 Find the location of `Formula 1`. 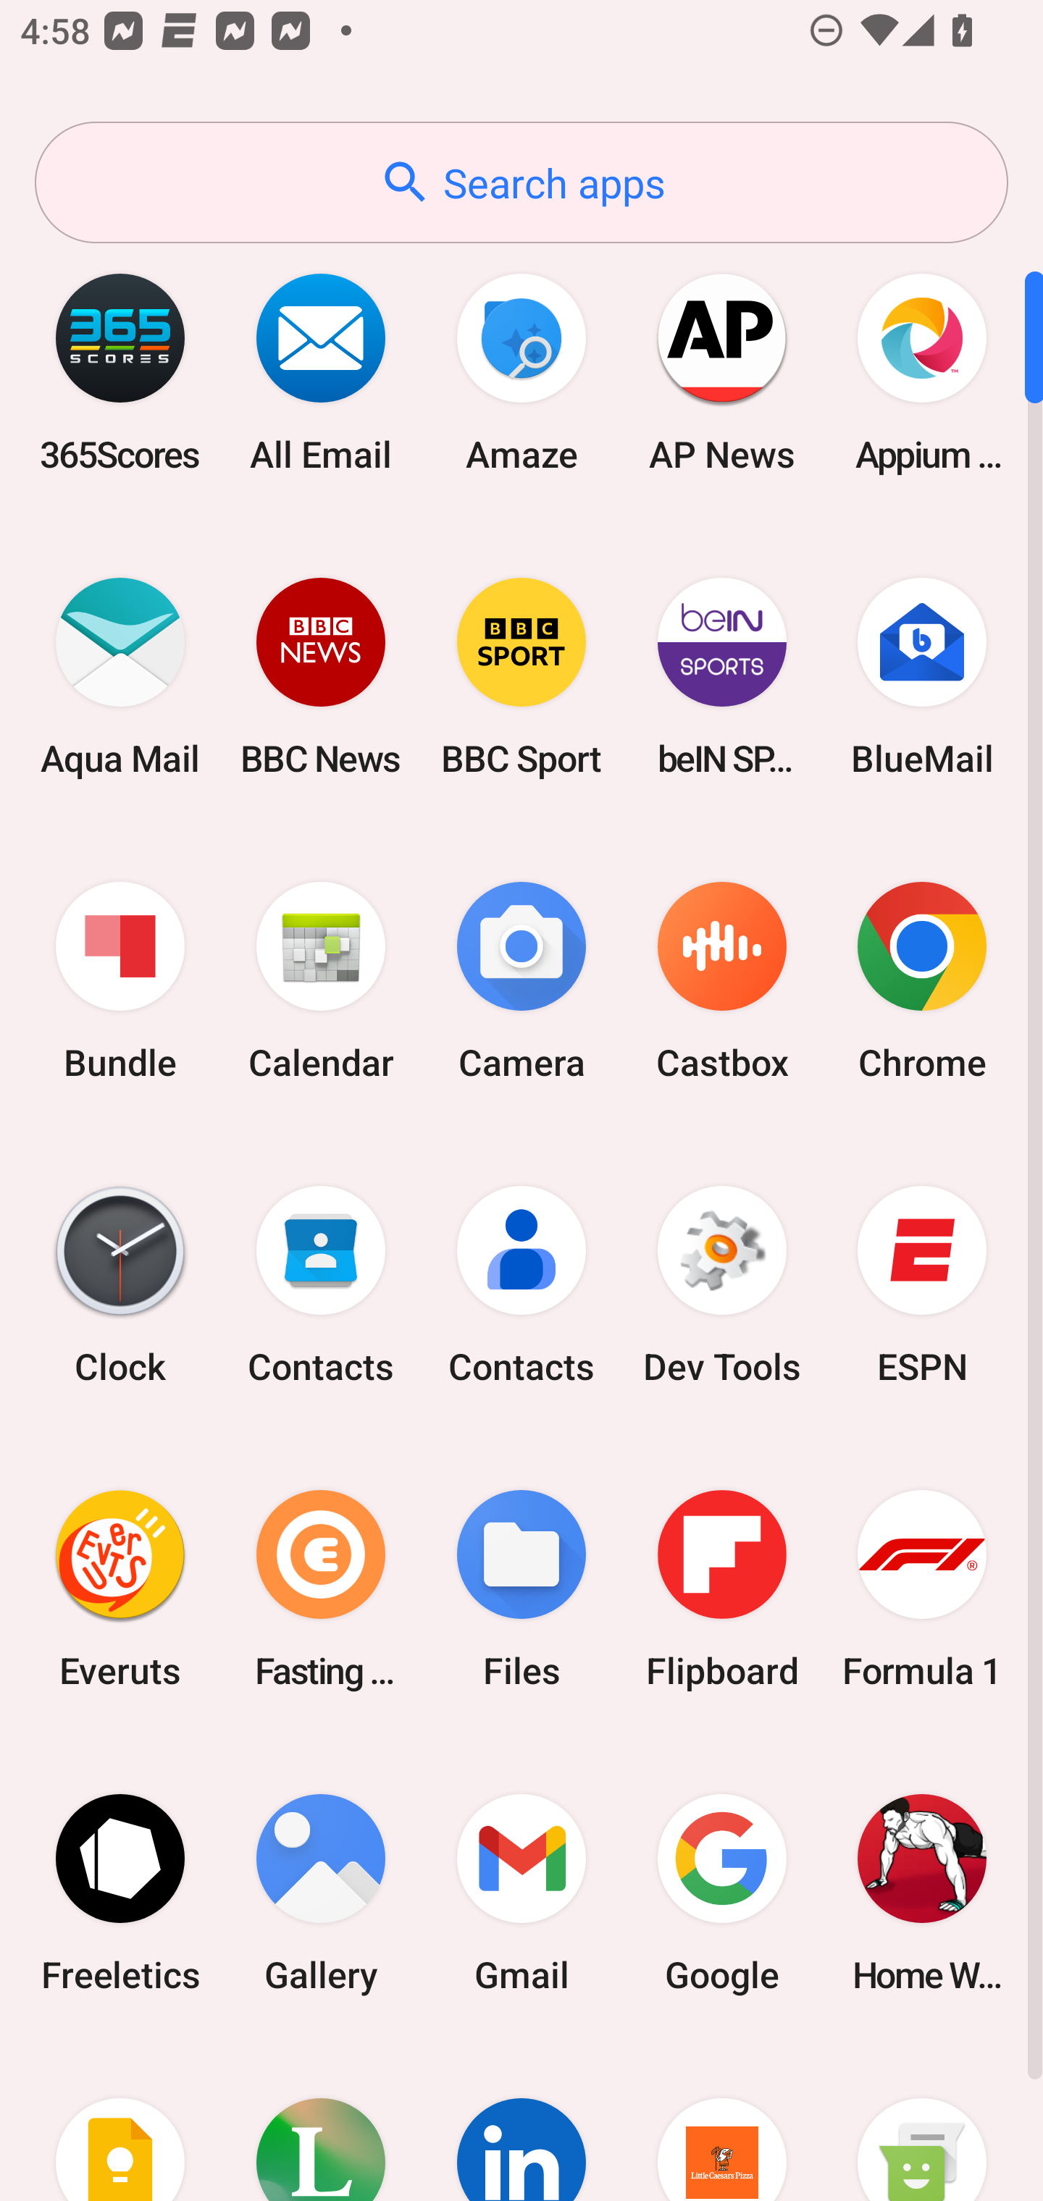

Formula 1 is located at coordinates (922, 1588).